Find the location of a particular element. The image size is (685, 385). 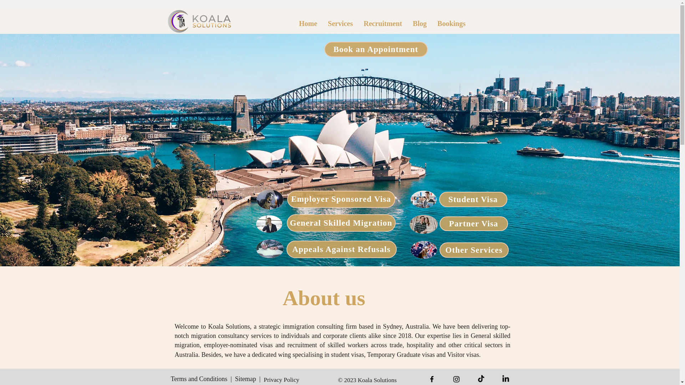

Appeals Against Refusals is located at coordinates (341, 250).